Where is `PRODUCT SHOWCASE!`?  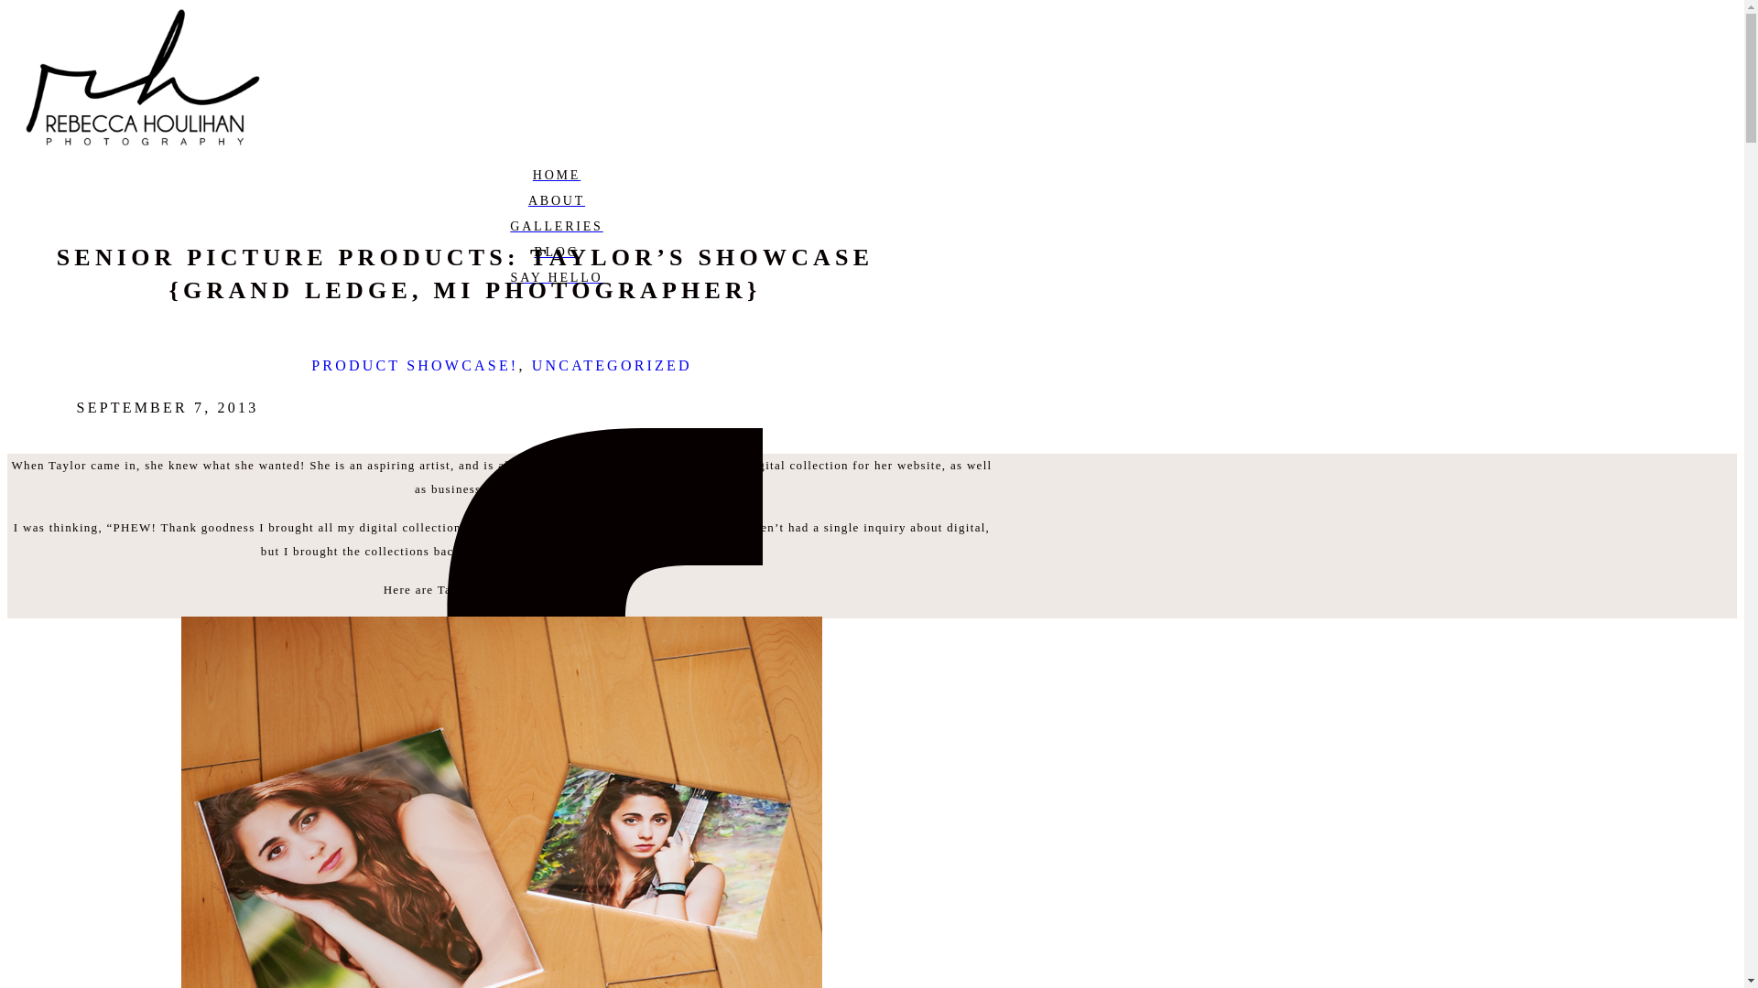
PRODUCT SHOWCASE! is located at coordinates (414, 365).